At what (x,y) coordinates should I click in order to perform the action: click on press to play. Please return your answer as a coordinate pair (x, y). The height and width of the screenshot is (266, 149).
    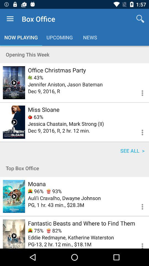
    Looking at the image, I should click on (14, 196).